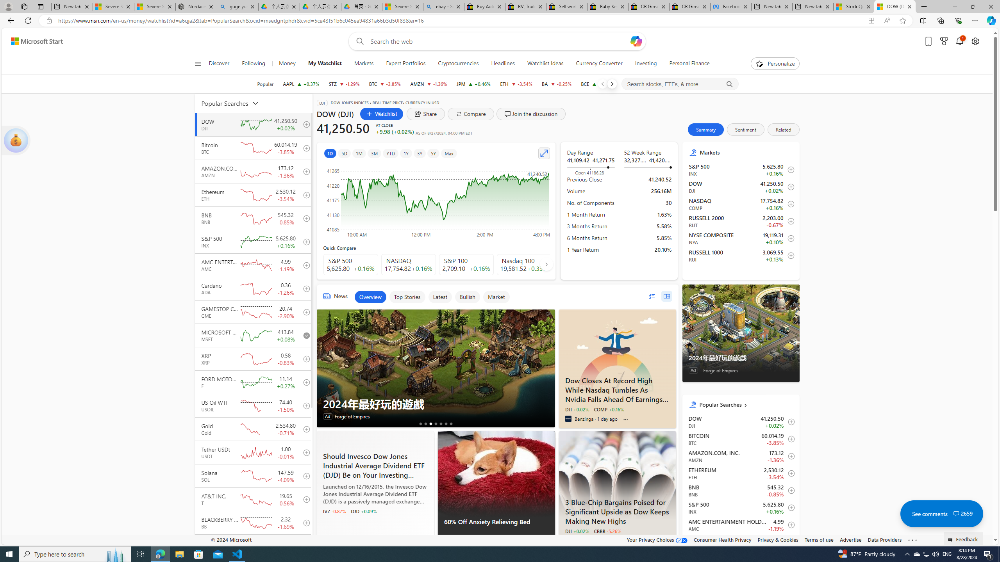 This screenshot has height=562, width=1000. I want to click on Top Stories, so click(407, 297).